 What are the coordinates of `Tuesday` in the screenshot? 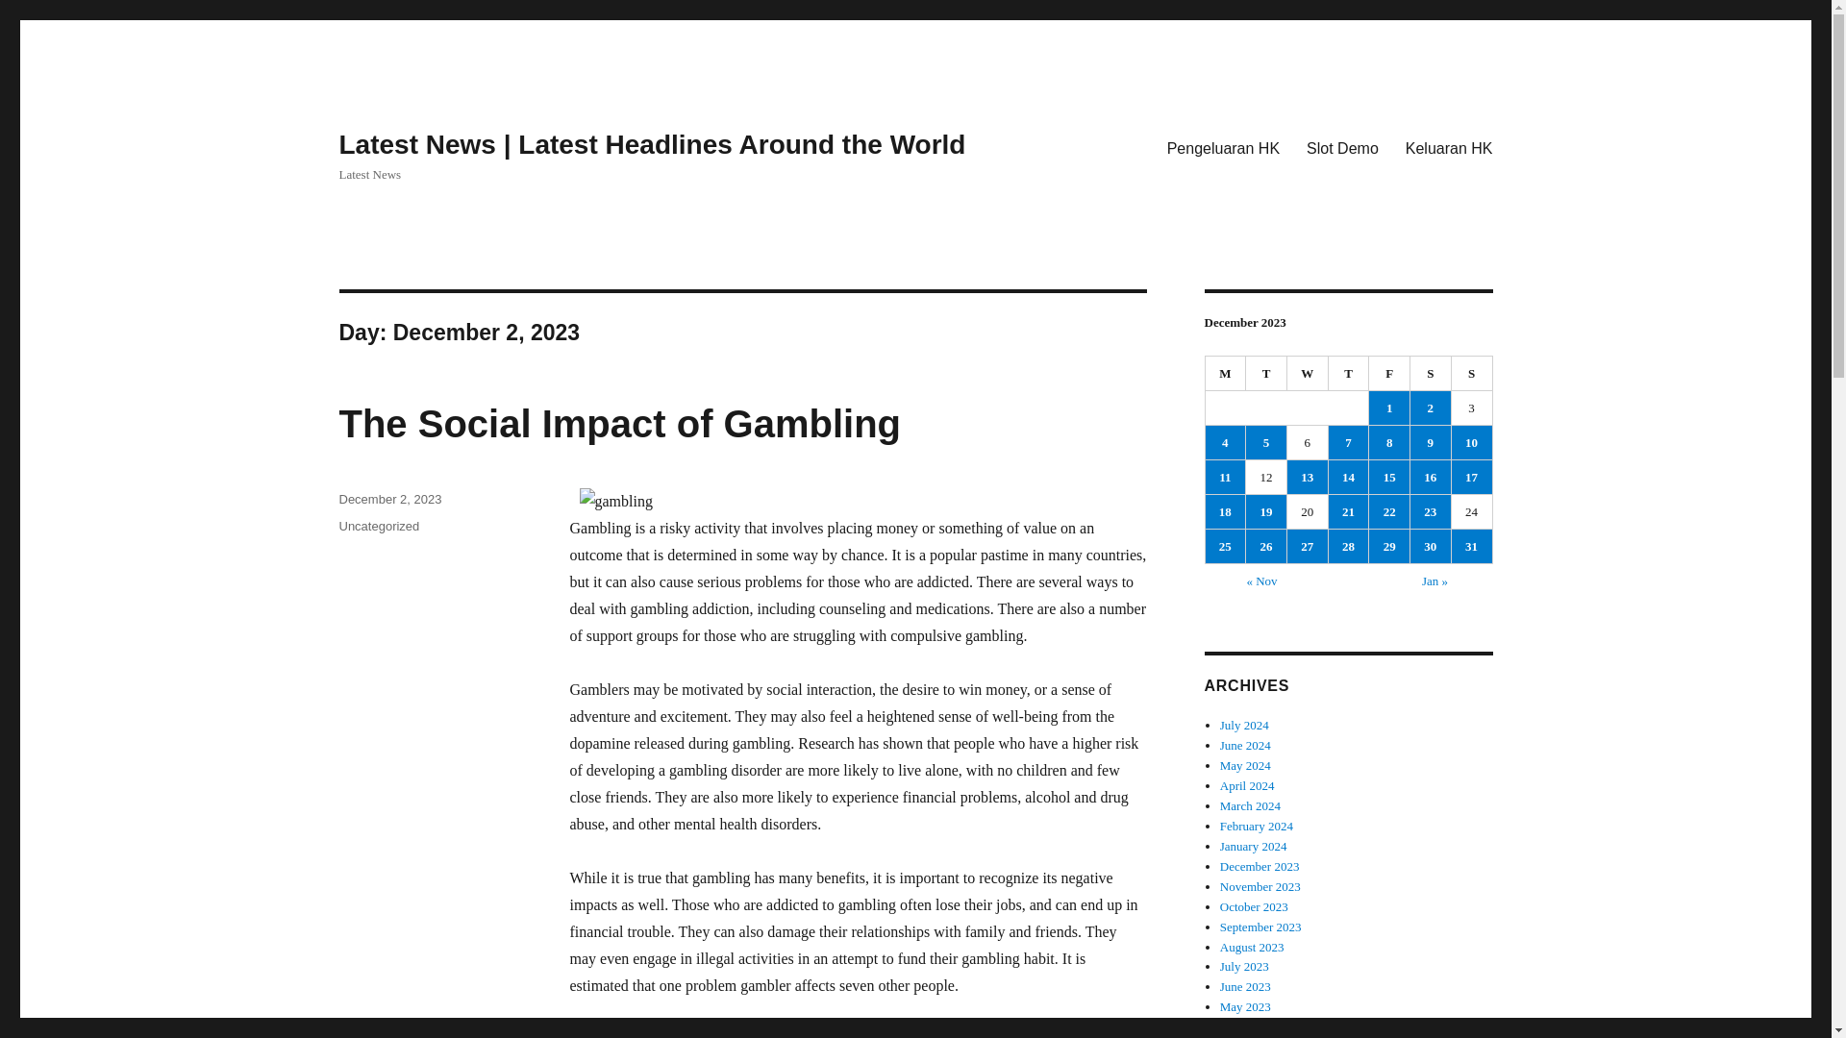 It's located at (1266, 374).